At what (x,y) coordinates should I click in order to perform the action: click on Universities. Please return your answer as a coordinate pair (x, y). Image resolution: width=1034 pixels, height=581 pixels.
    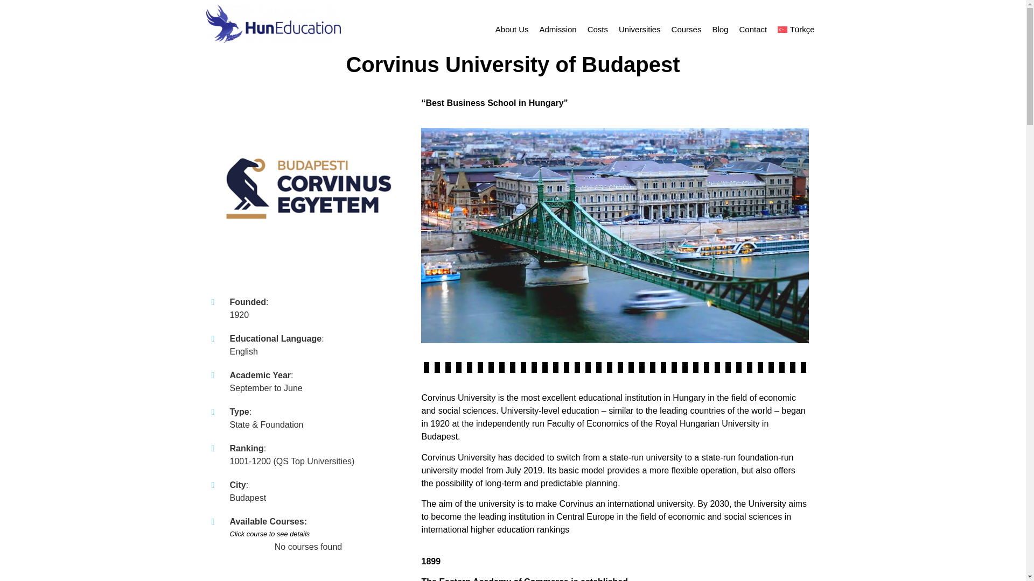
    Looking at the image, I should click on (639, 29).